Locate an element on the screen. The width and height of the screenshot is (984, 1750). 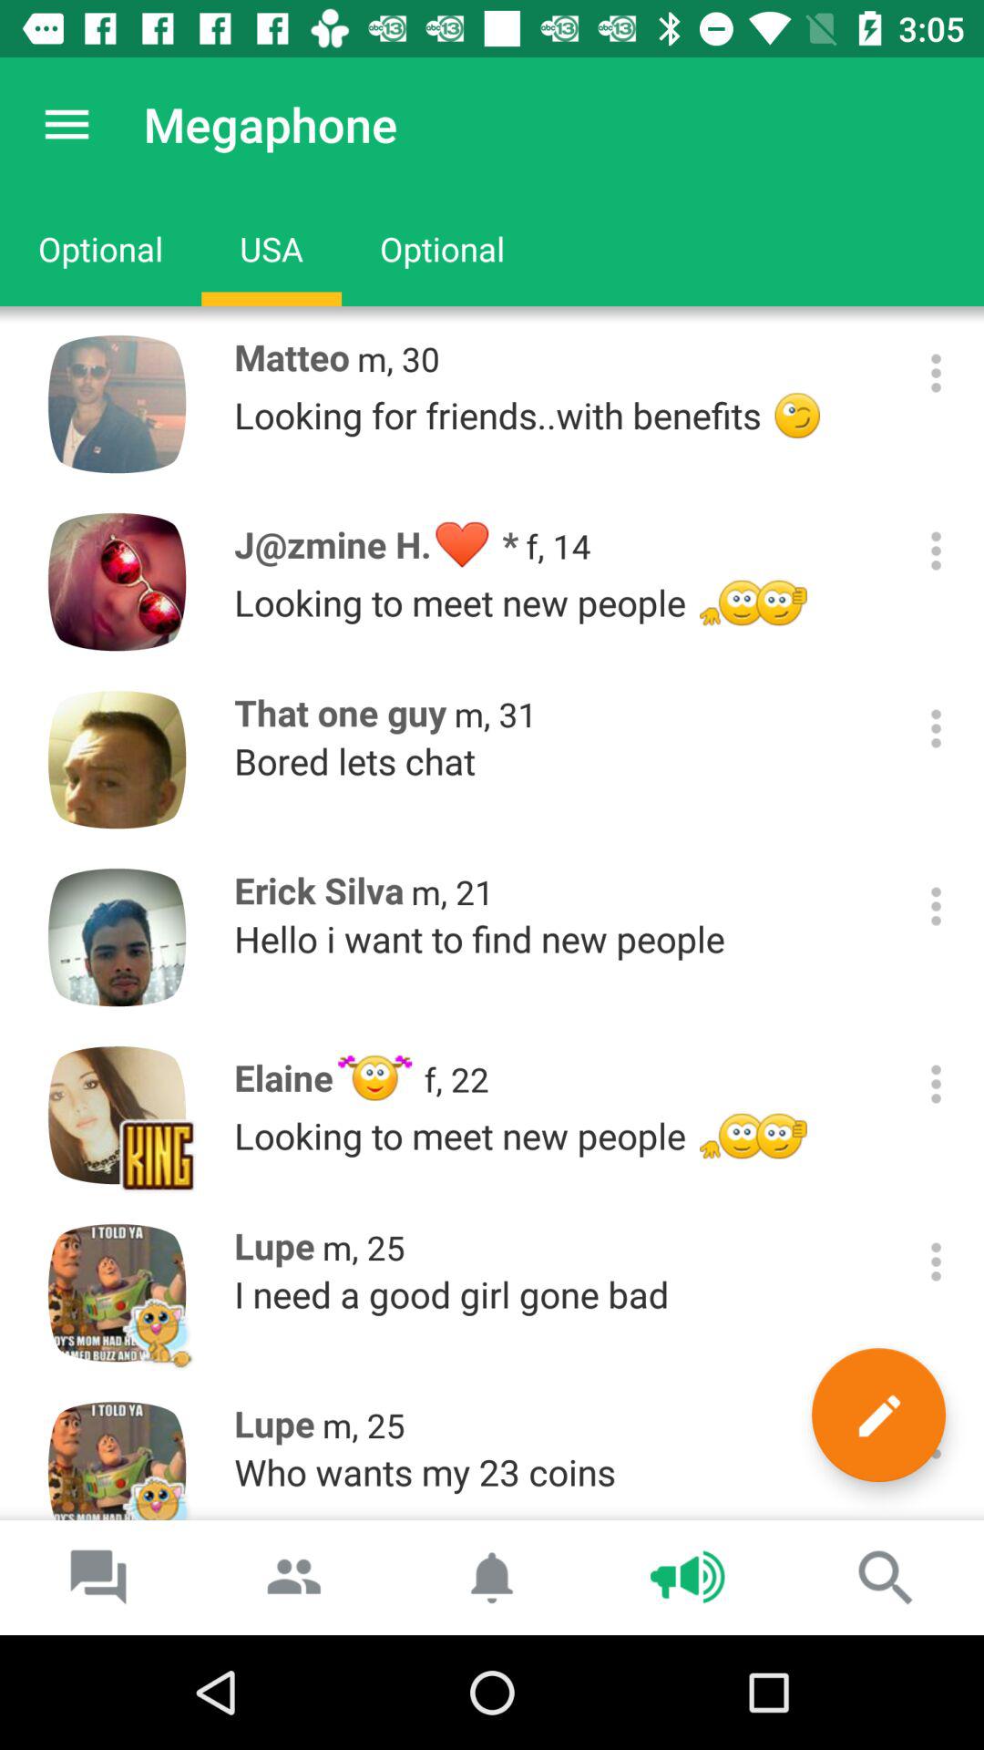
options for lupe is located at coordinates (937, 1261).